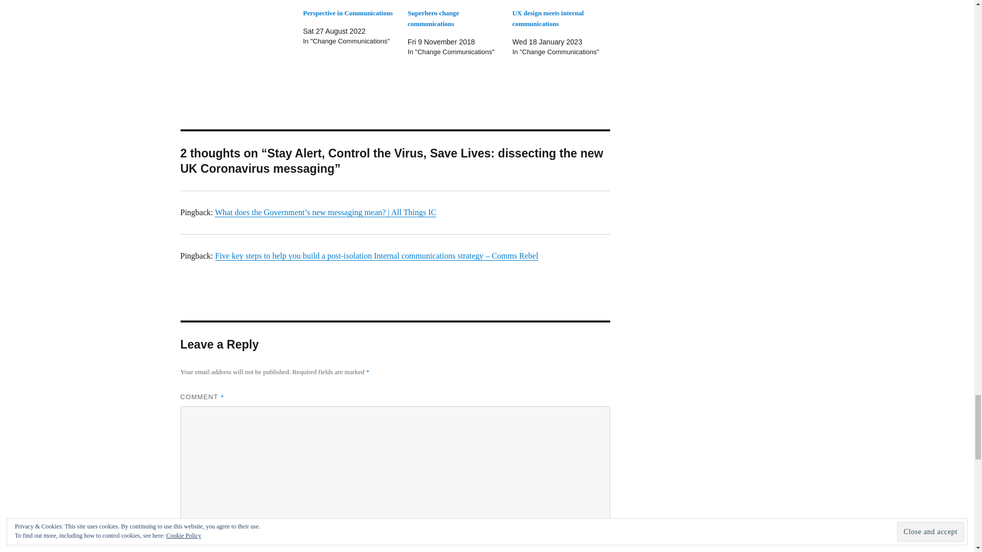 This screenshot has height=552, width=982. Describe the element at coordinates (561, 1) in the screenshot. I see `UX design meets internal communications` at that location.